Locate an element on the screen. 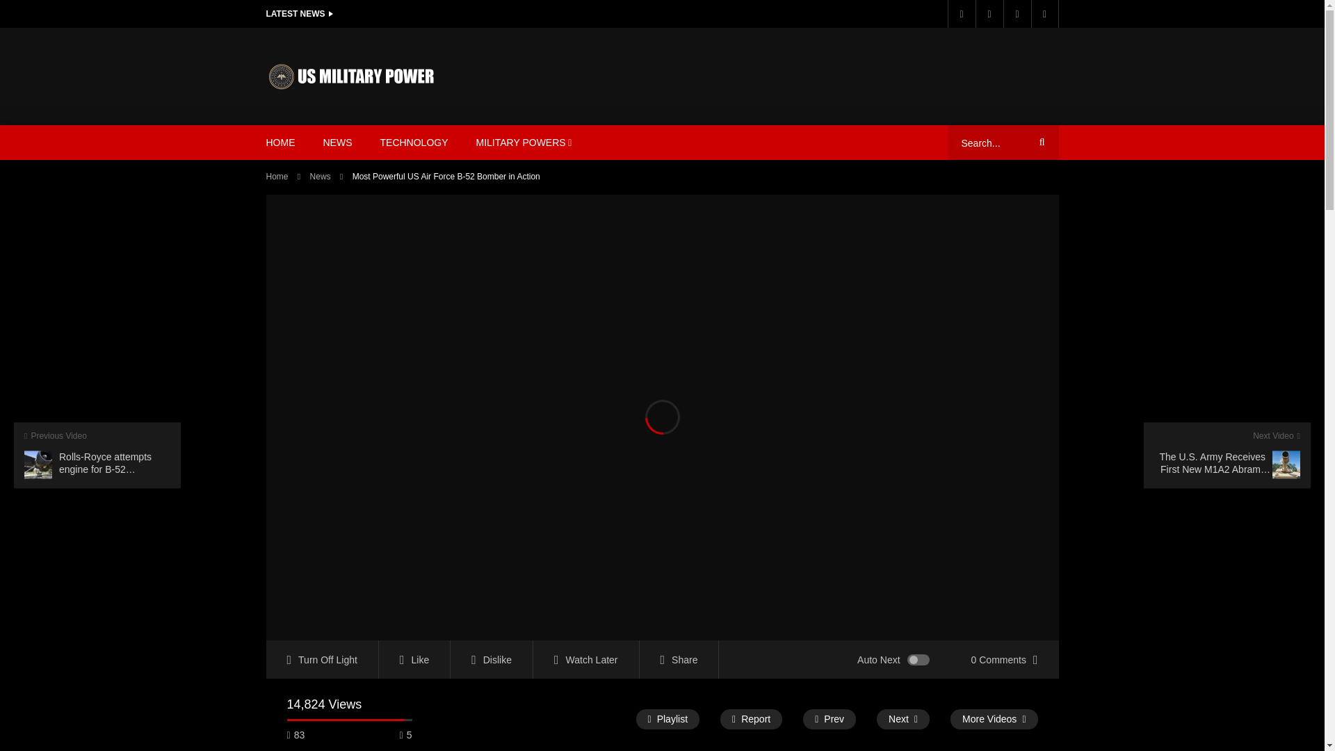 The width and height of the screenshot is (1335, 751). Home is located at coordinates (277, 177).